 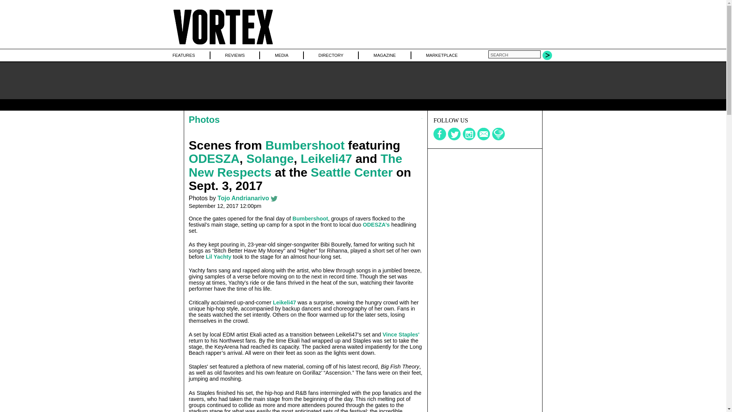 I want to click on search, so click(x=514, y=54).